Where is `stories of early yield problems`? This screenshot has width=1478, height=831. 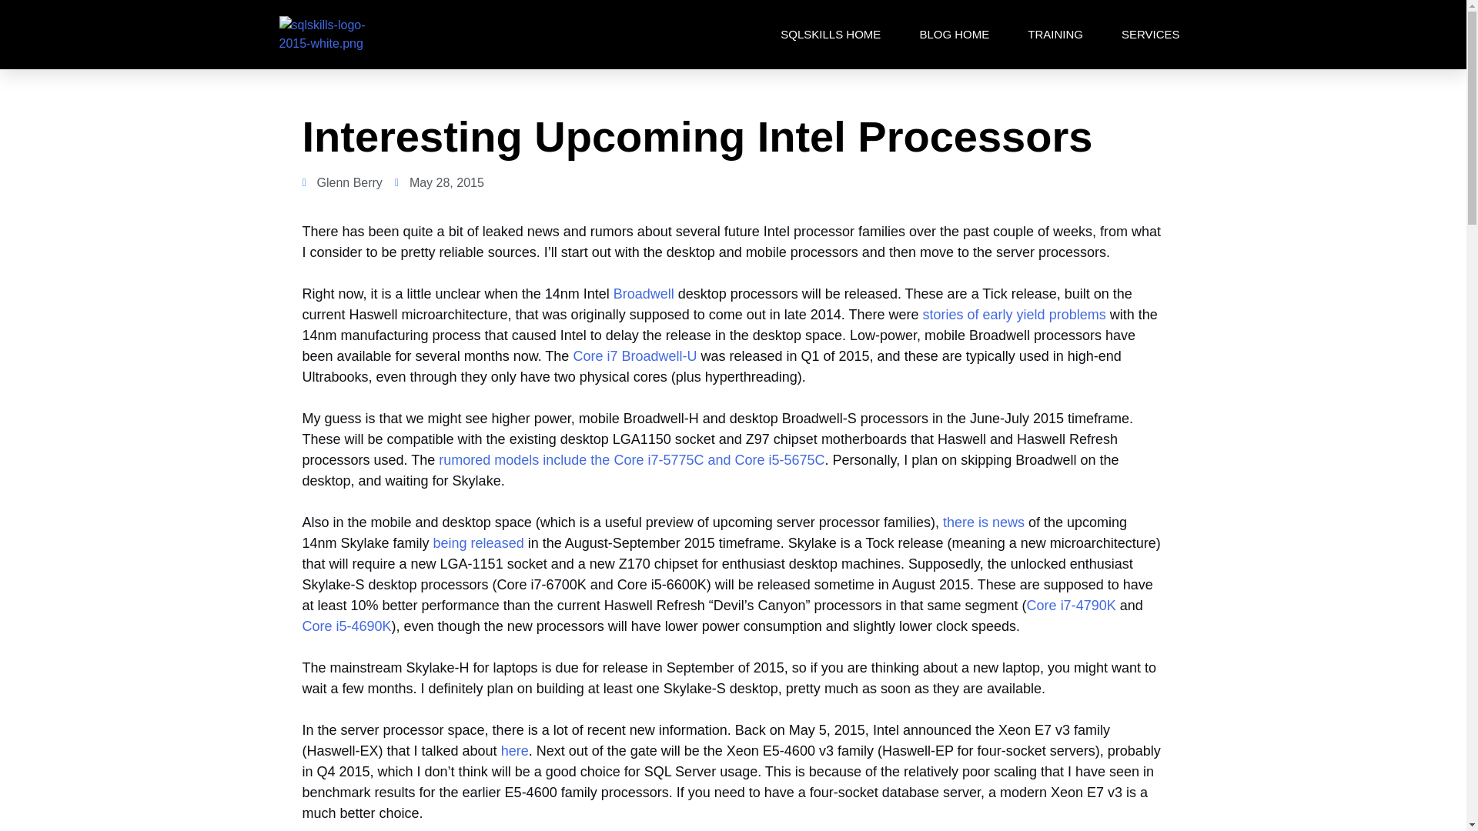 stories of early yield problems is located at coordinates (1014, 314).